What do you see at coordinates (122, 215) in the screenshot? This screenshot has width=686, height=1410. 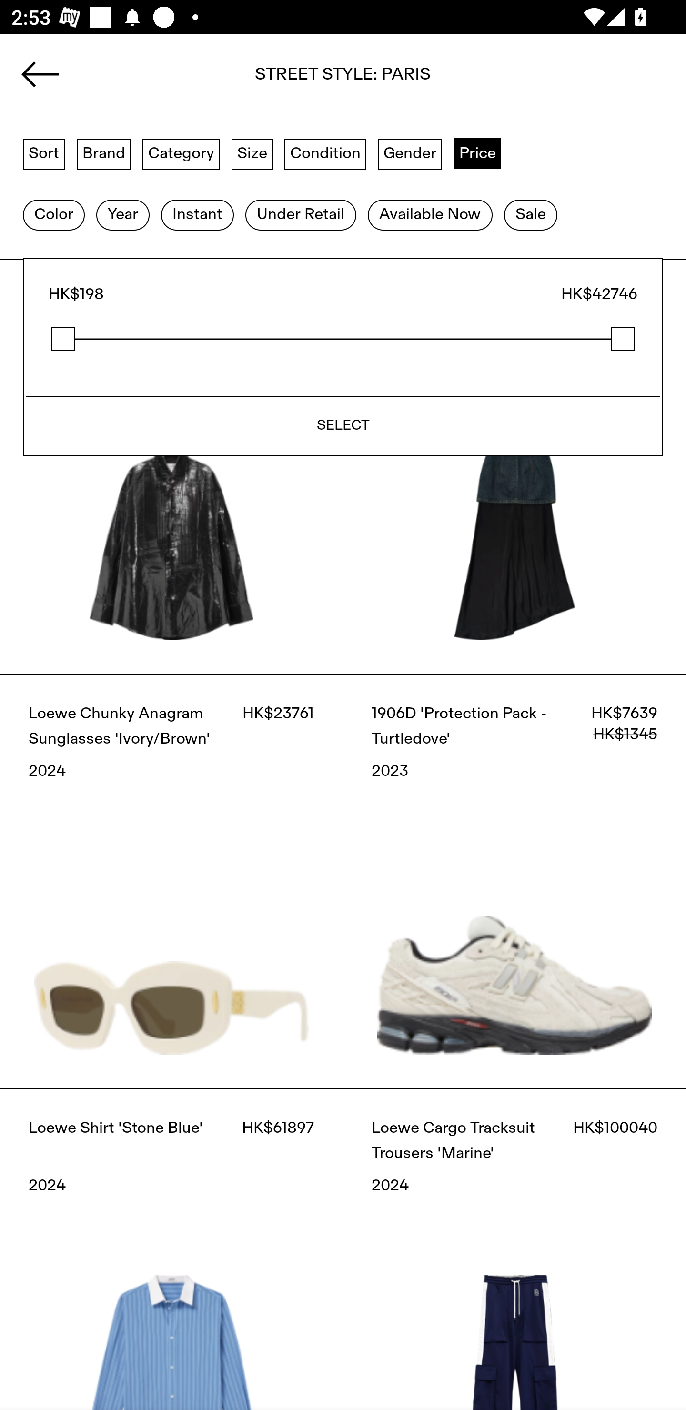 I see `Year` at bounding box center [122, 215].